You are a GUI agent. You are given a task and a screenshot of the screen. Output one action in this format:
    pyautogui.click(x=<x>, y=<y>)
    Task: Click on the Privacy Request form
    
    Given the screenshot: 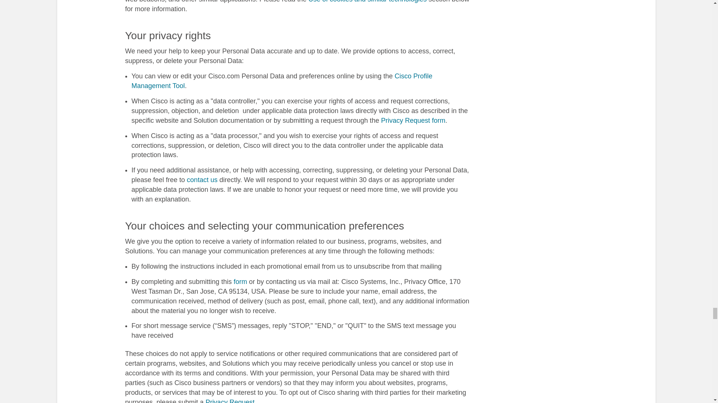 What is the action you would take?
    pyautogui.click(x=413, y=120)
    